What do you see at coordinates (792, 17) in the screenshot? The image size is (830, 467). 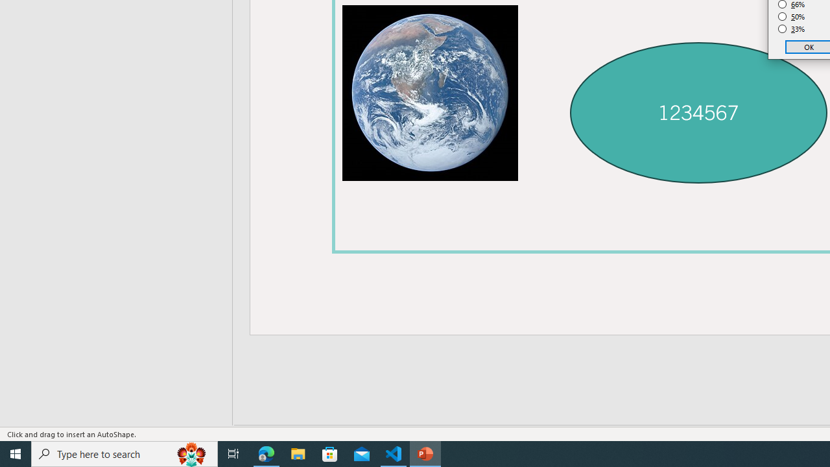 I see `50%` at bounding box center [792, 17].